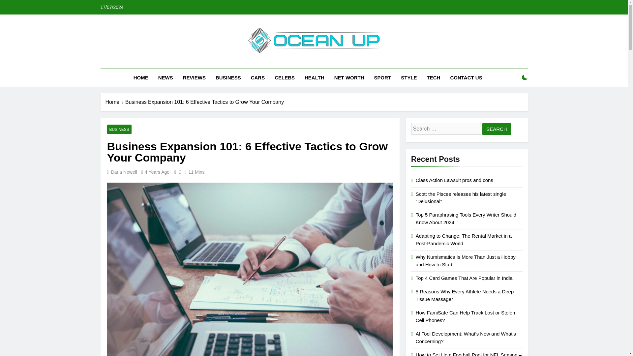 This screenshot has height=356, width=633. What do you see at coordinates (314, 78) in the screenshot?
I see `HEALTH` at bounding box center [314, 78].